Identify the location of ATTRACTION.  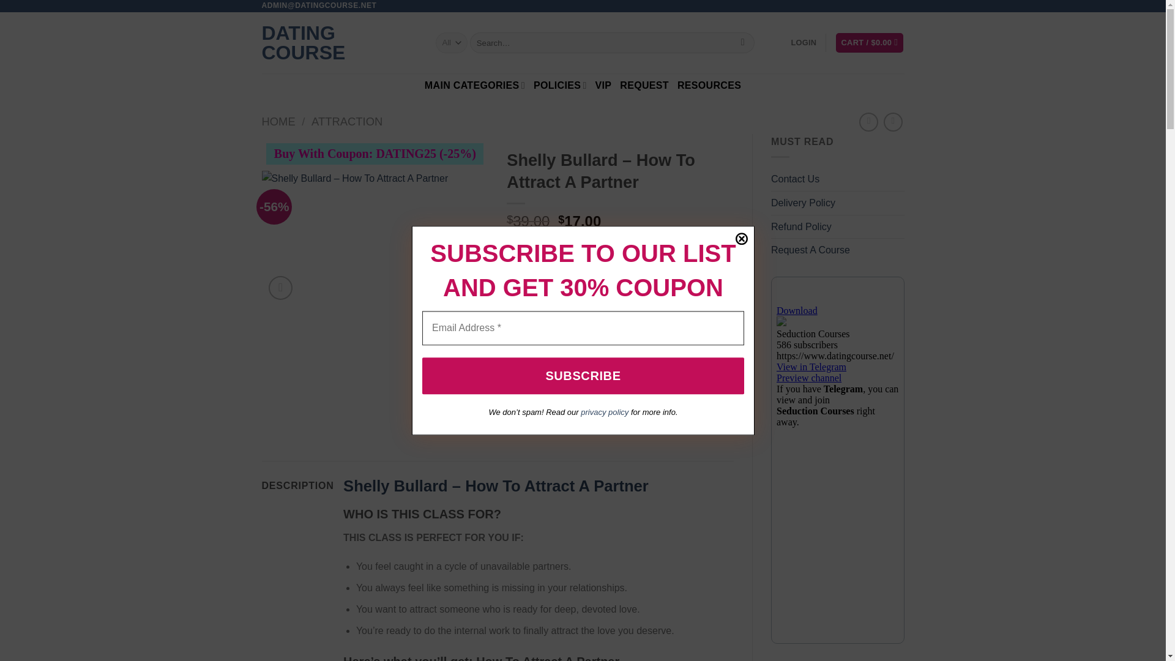
(346, 121).